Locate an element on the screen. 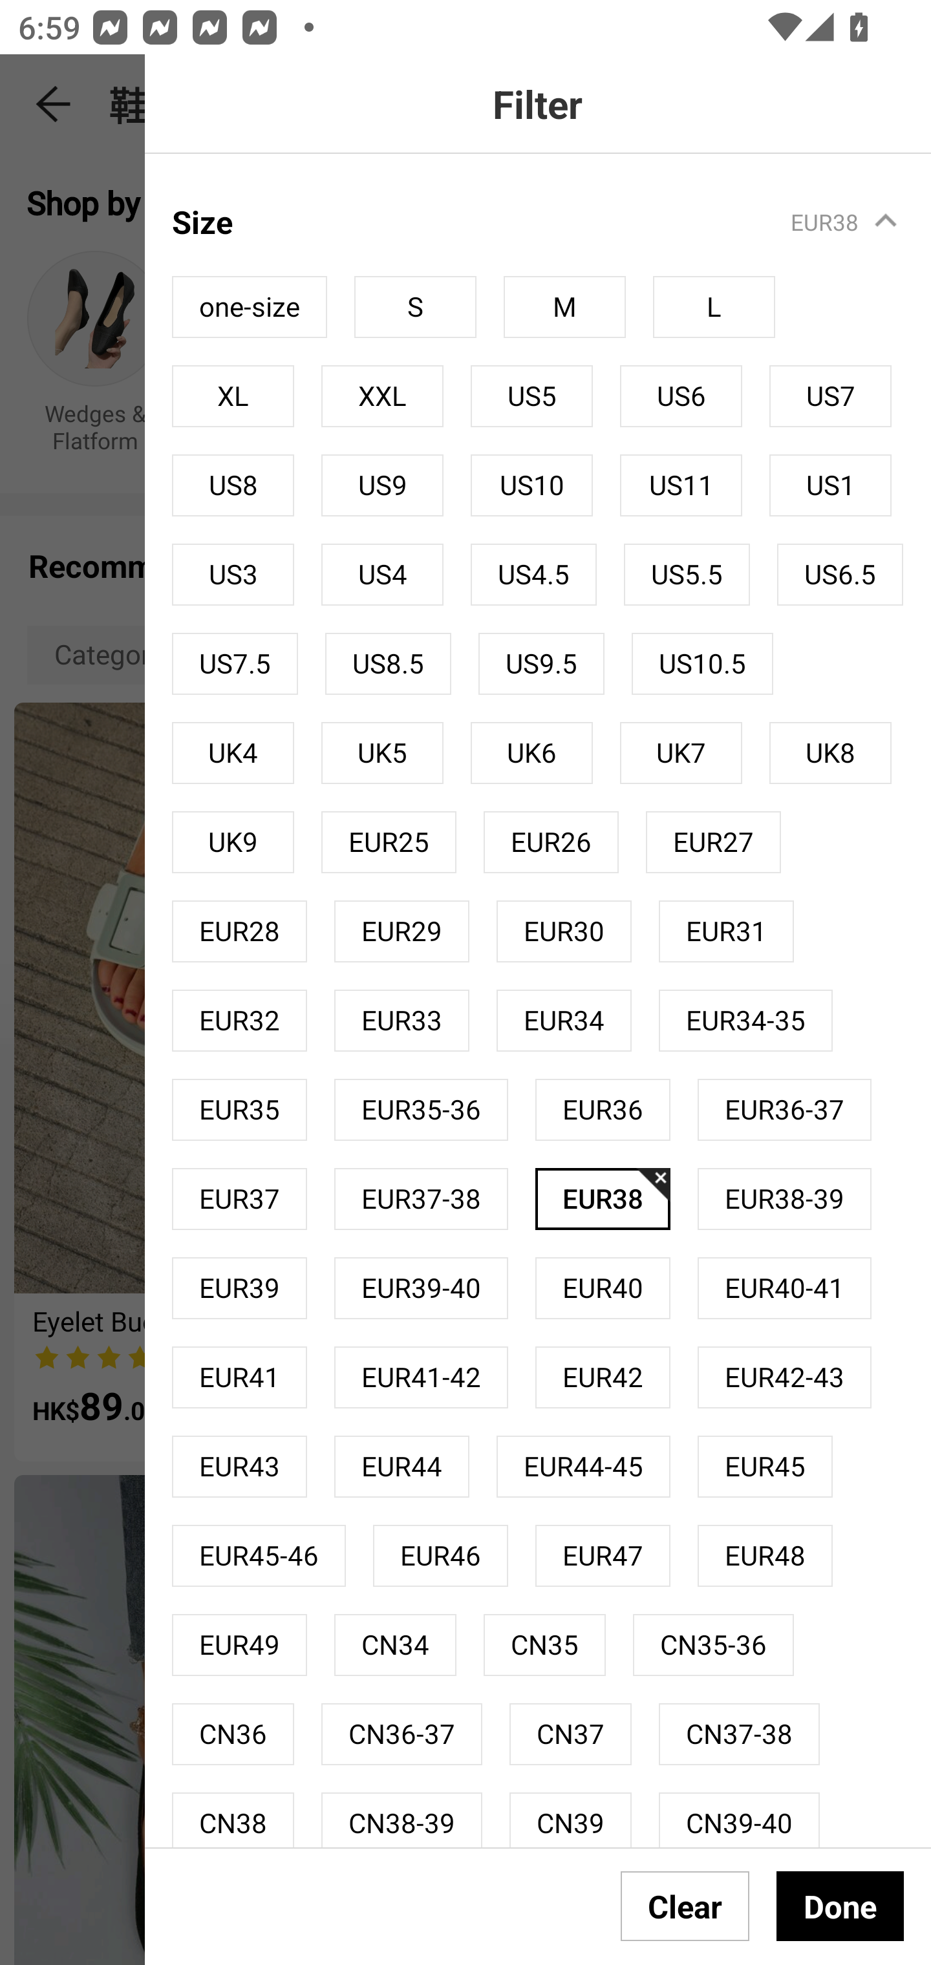  US10 is located at coordinates (531, 485).